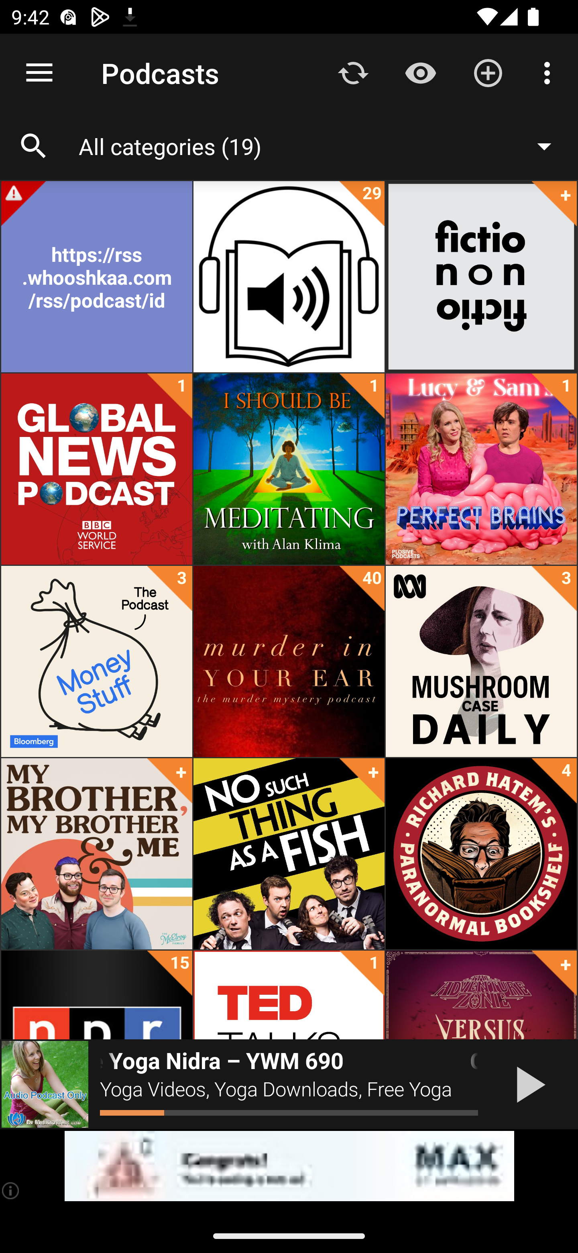  What do you see at coordinates (34, 146) in the screenshot?
I see `Search` at bounding box center [34, 146].